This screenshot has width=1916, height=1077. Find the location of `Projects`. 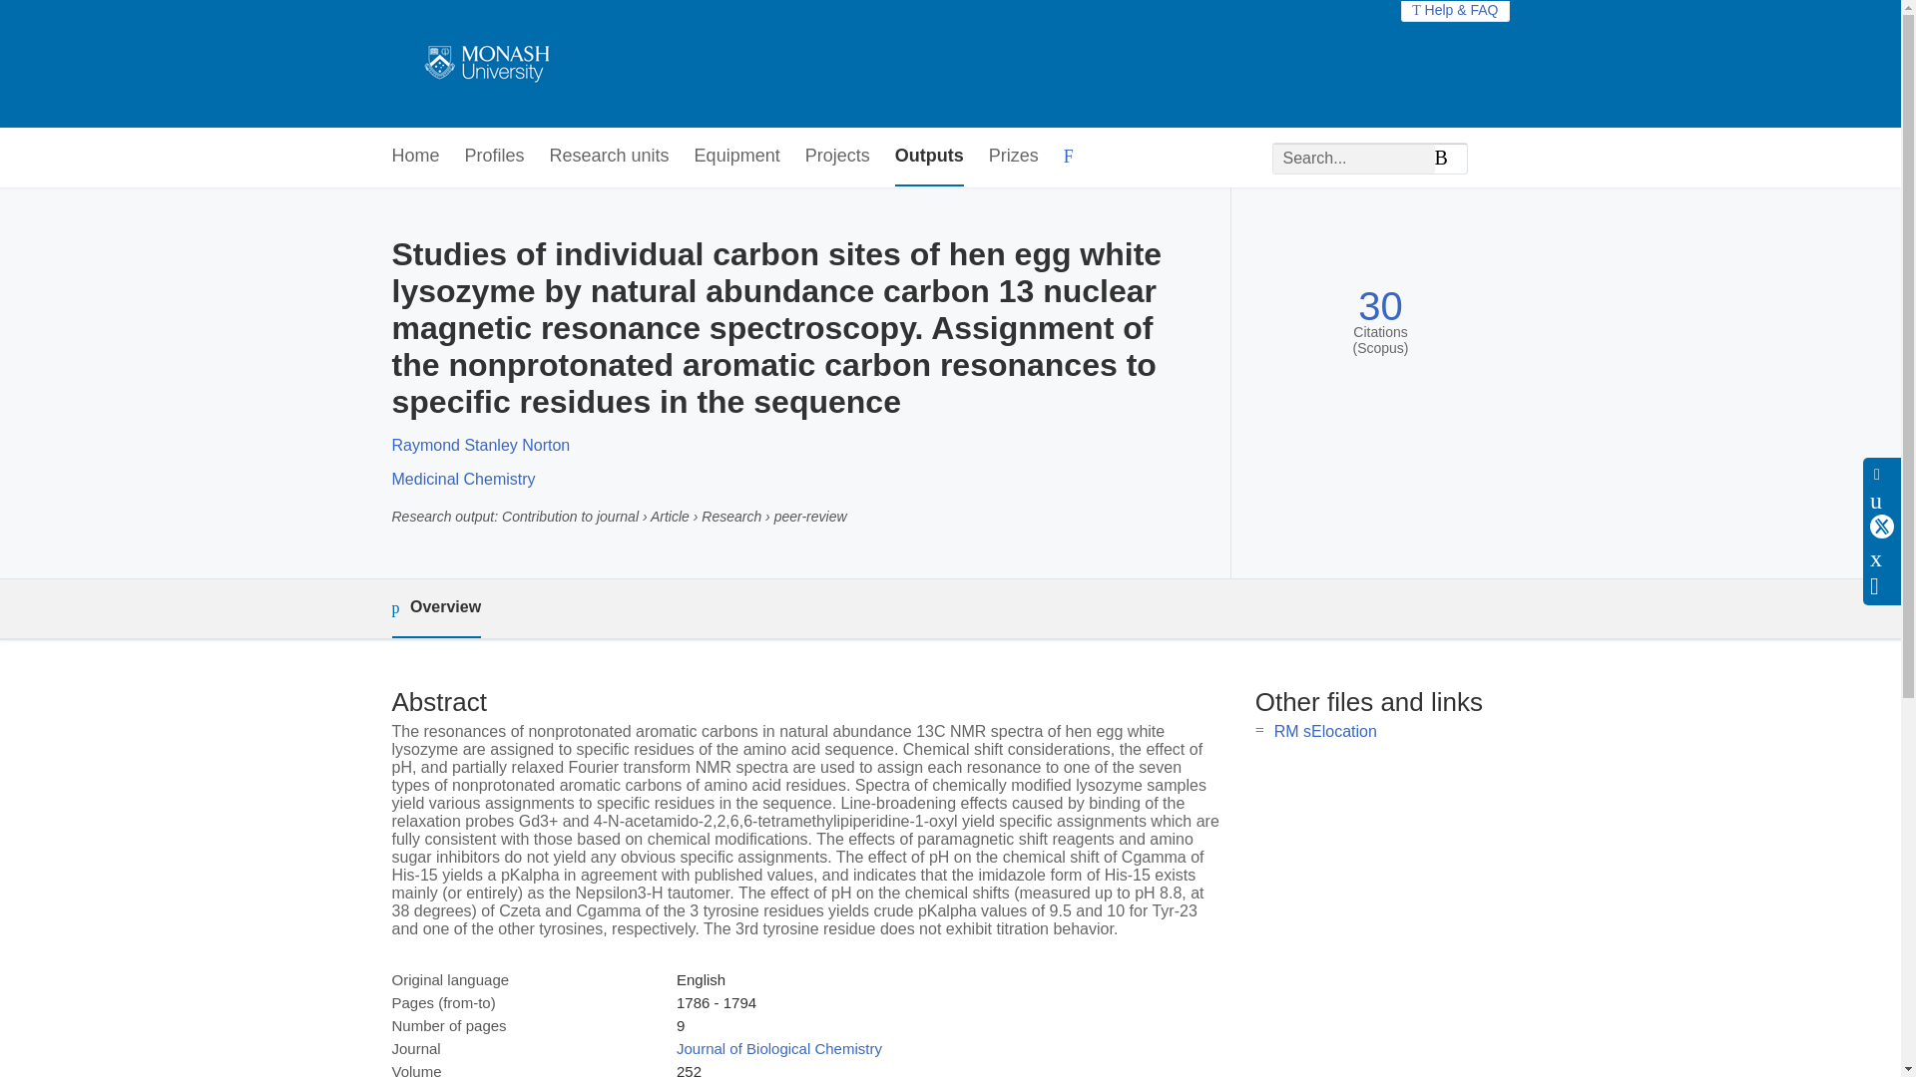

Projects is located at coordinates (836, 157).